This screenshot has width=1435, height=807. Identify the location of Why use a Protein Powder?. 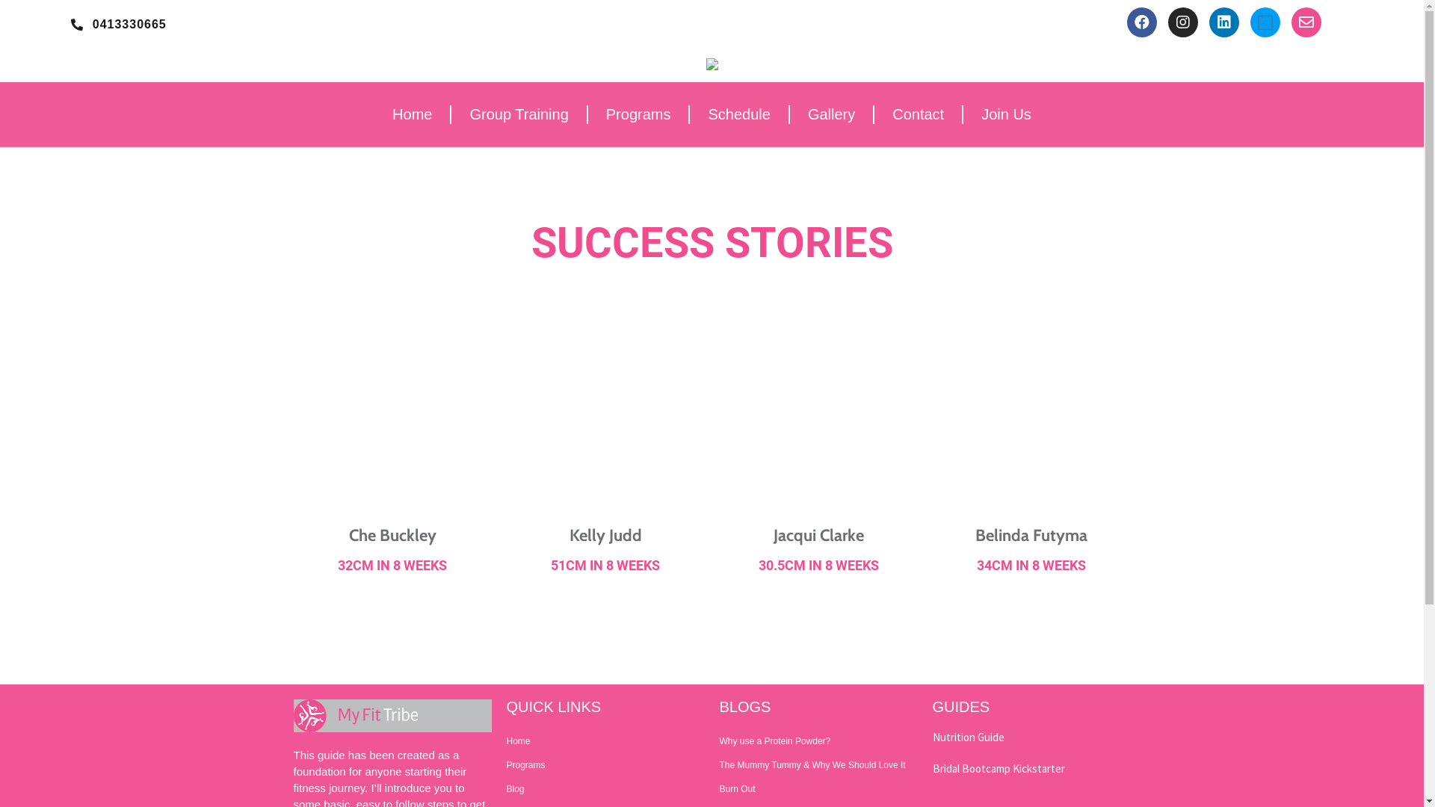
(818, 741).